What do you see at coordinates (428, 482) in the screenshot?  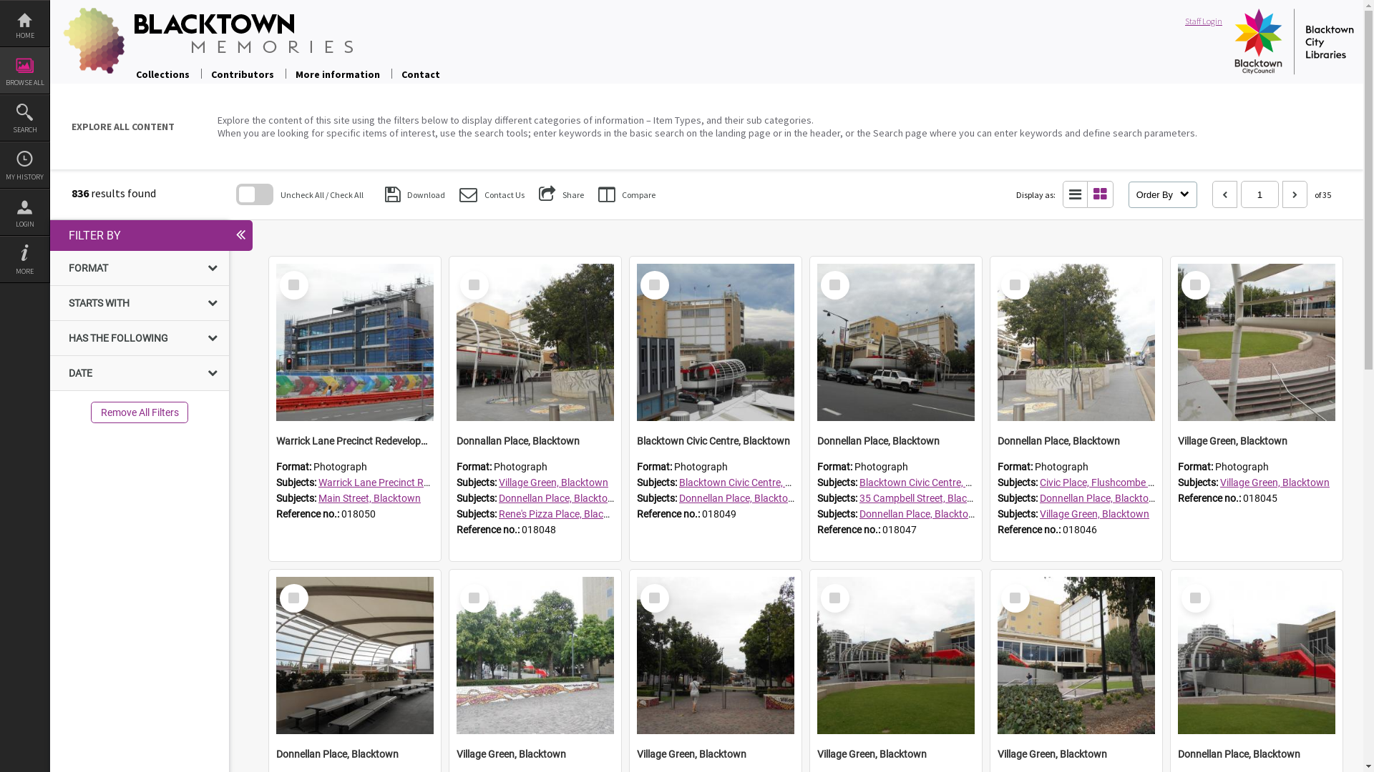 I see `Warrick Lane Precinct Redevelopment, Blacktown` at bounding box center [428, 482].